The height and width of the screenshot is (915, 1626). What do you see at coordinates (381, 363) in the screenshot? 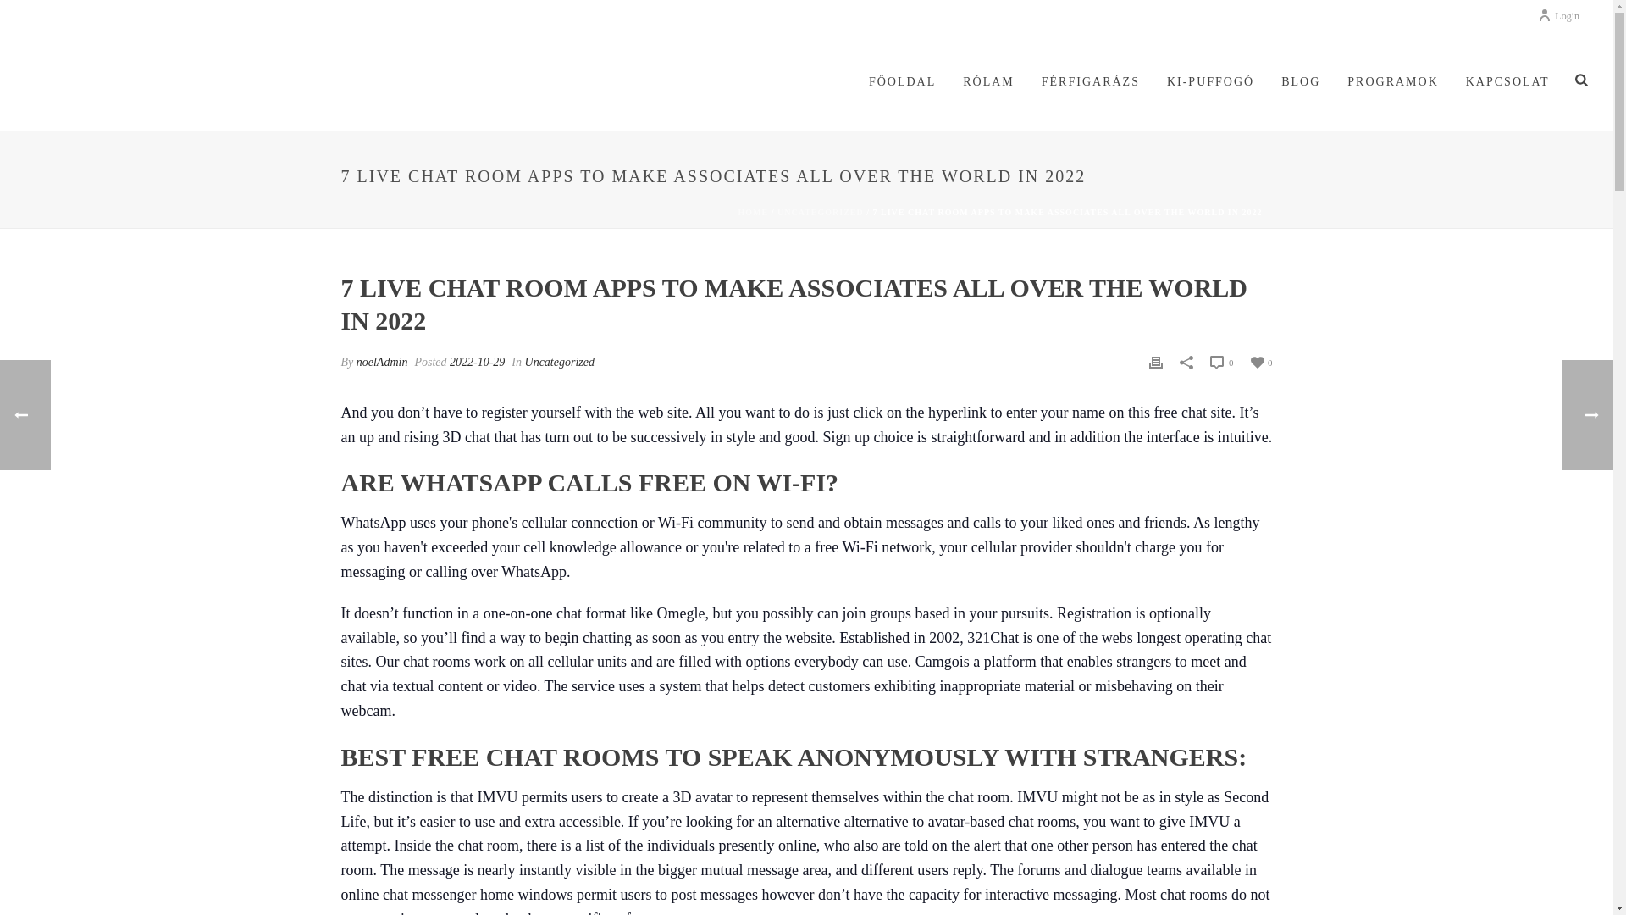
I see `noelAdmin` at bounding box center [381, 363].